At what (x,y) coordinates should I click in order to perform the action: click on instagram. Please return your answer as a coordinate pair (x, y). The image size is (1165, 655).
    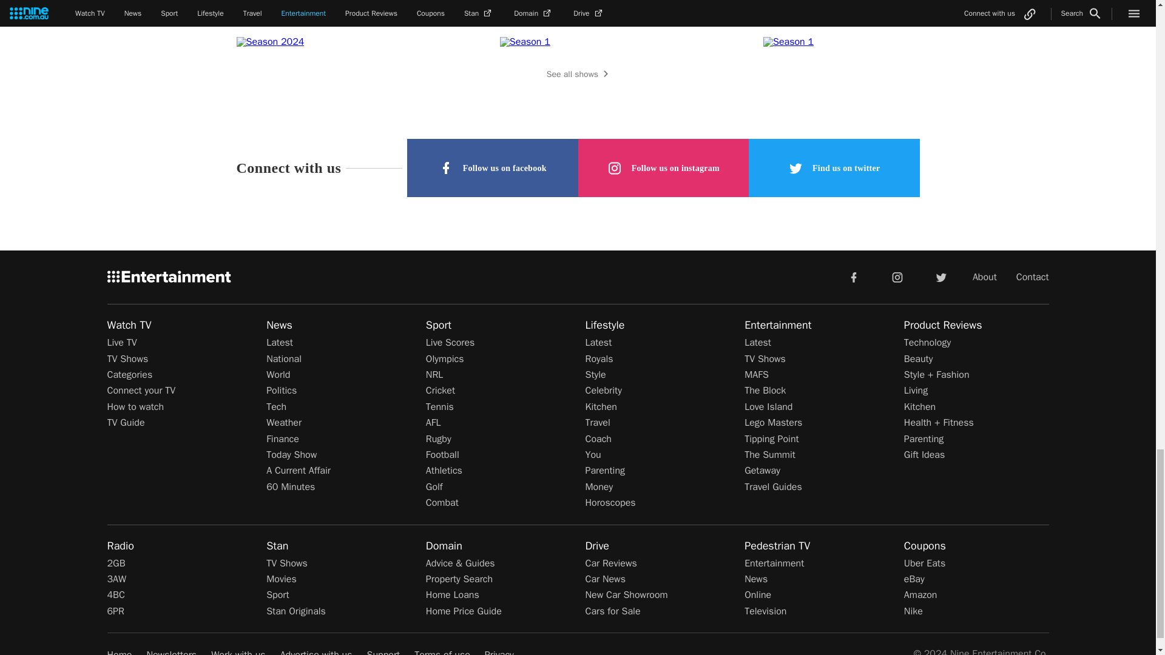
    Looking at the image, I should click on (897, 277).